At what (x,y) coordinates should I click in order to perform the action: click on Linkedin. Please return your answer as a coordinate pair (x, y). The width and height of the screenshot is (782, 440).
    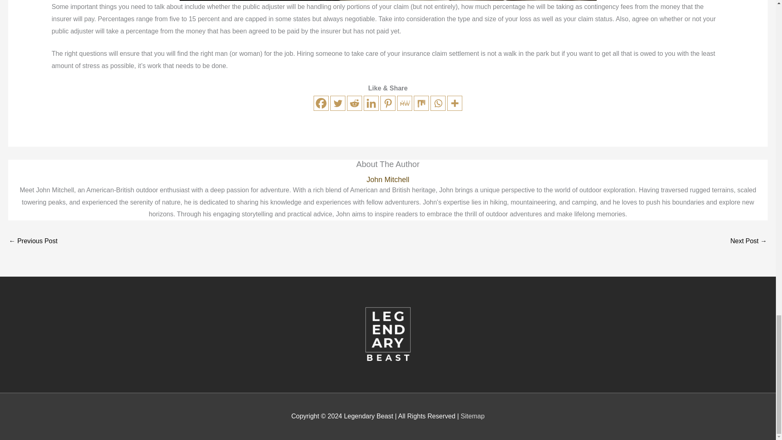
    Looking at the image, I should click on (371, 103).